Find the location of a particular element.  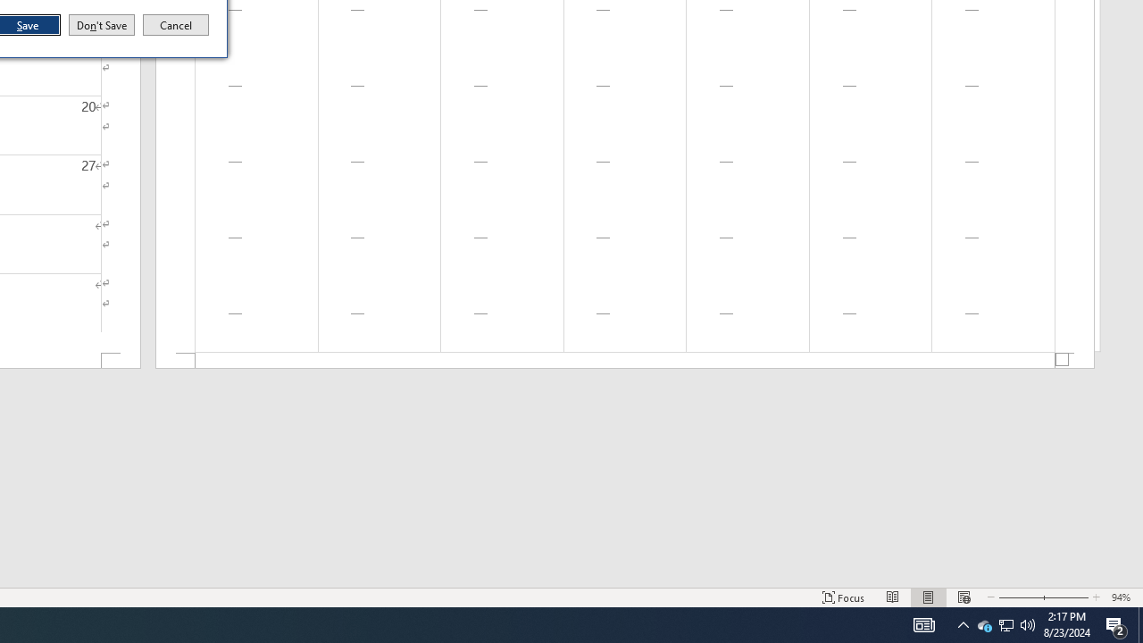

Web Layout is located at coordinates (964, 597).